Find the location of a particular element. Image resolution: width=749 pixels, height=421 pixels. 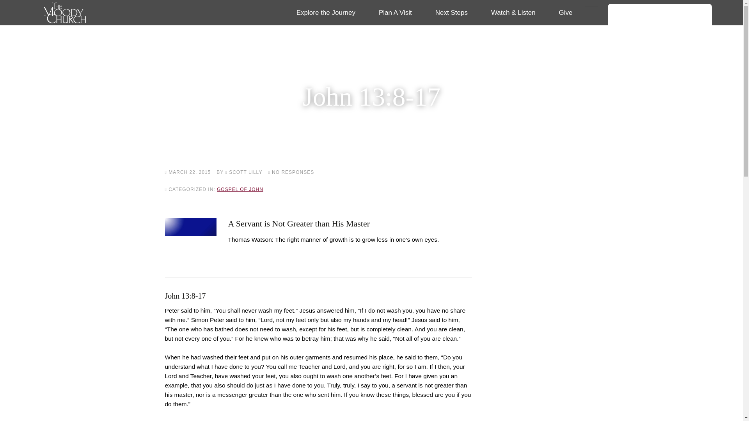

Give is located at coordinates (566, 12).